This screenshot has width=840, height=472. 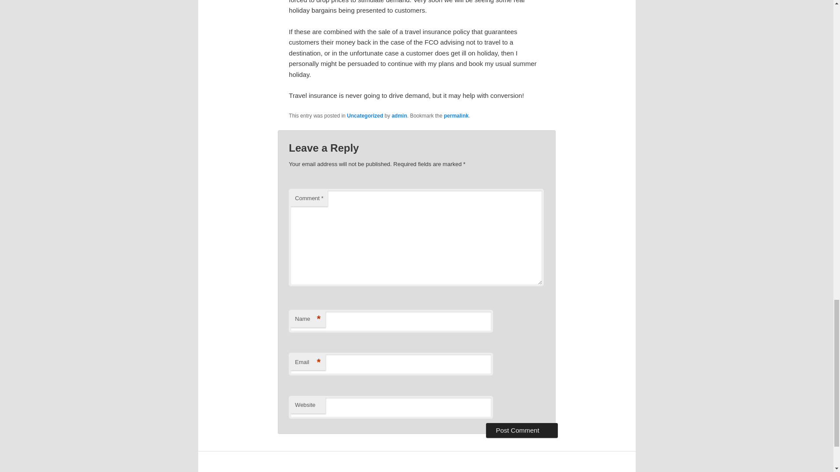 I want to click on admin, so click(x=399, y=116).